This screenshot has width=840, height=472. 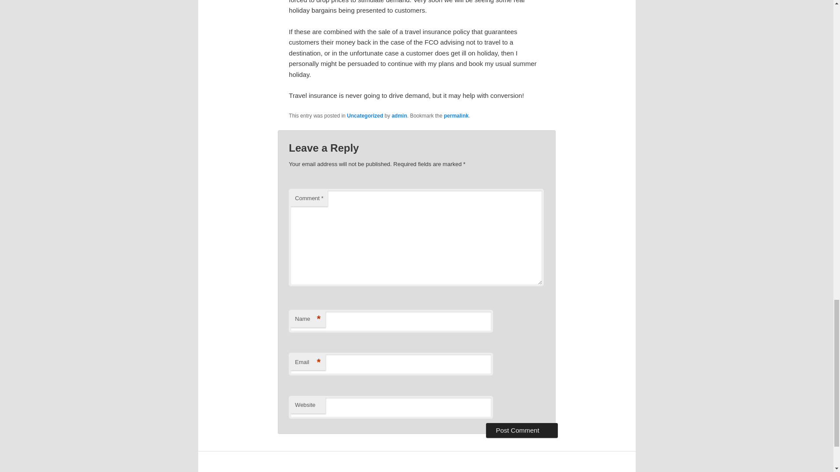 I want to click on admin, so click(x=399, y=116).